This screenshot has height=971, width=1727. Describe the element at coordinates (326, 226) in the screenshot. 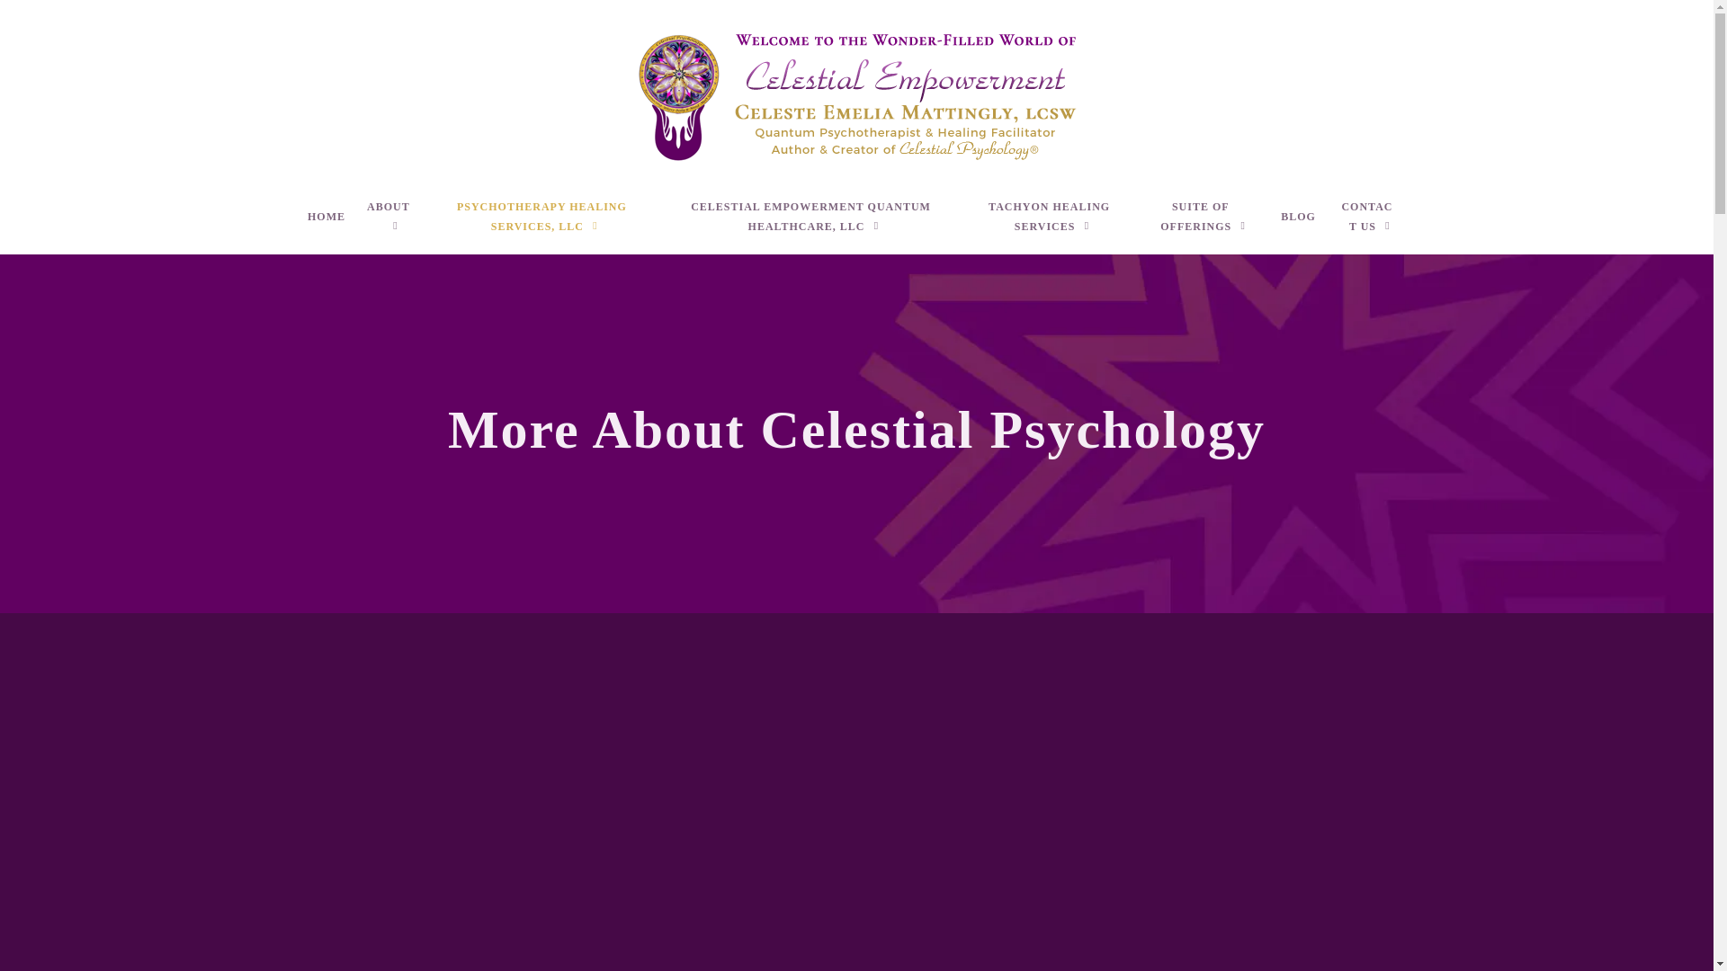

I see `HOME` at that location.